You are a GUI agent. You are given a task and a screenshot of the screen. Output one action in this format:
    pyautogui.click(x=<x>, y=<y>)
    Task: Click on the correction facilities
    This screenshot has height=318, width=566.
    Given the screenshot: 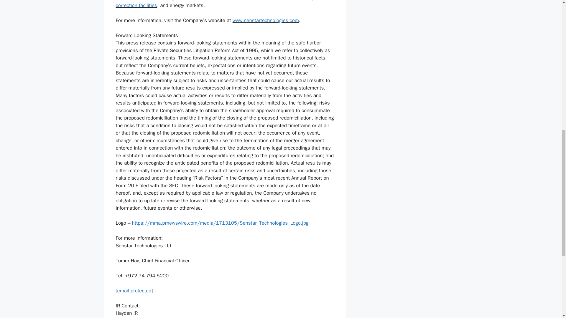 What is the action you would take?
    pyautogui.click(x=136, y=5)
    